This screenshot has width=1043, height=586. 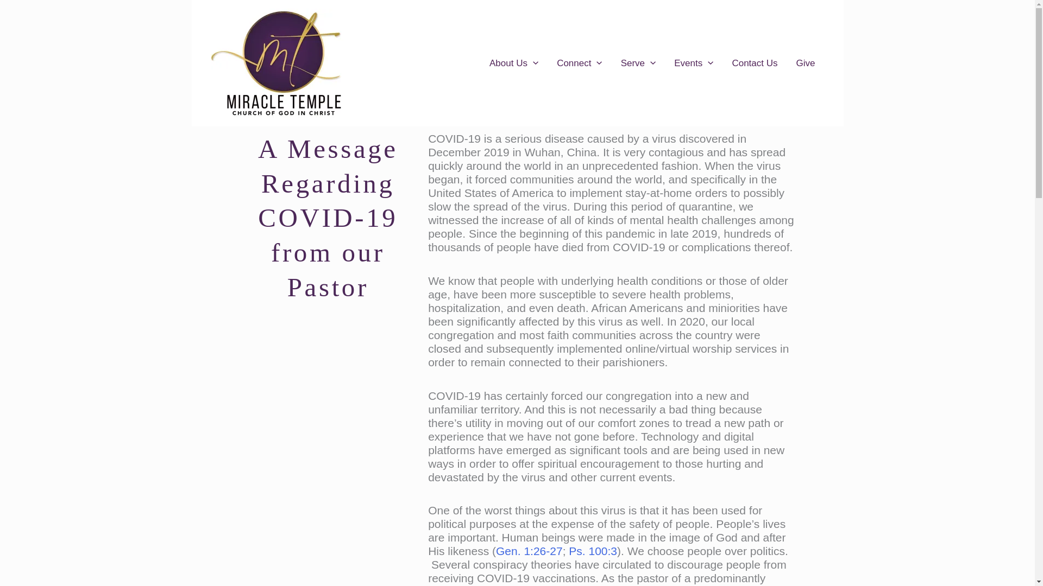 I want to click on Events, so click(x=694, y=63).